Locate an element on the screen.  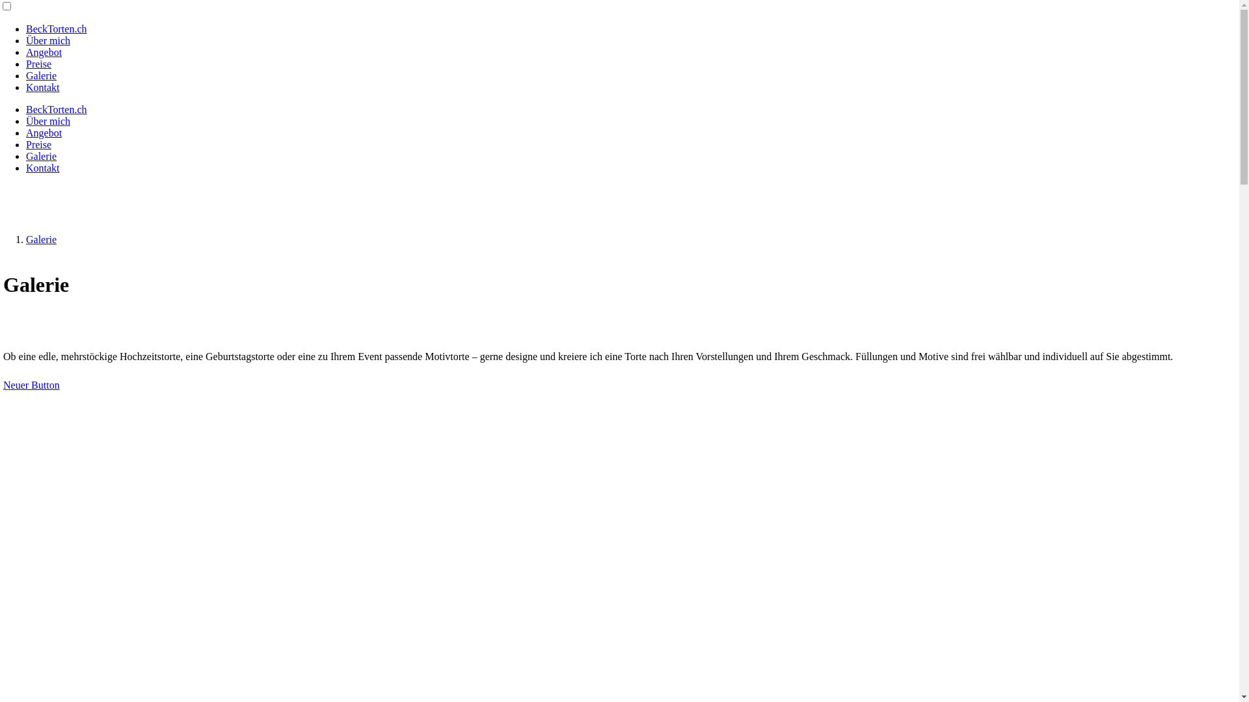
Angebot is located at coordinates (44, 52).